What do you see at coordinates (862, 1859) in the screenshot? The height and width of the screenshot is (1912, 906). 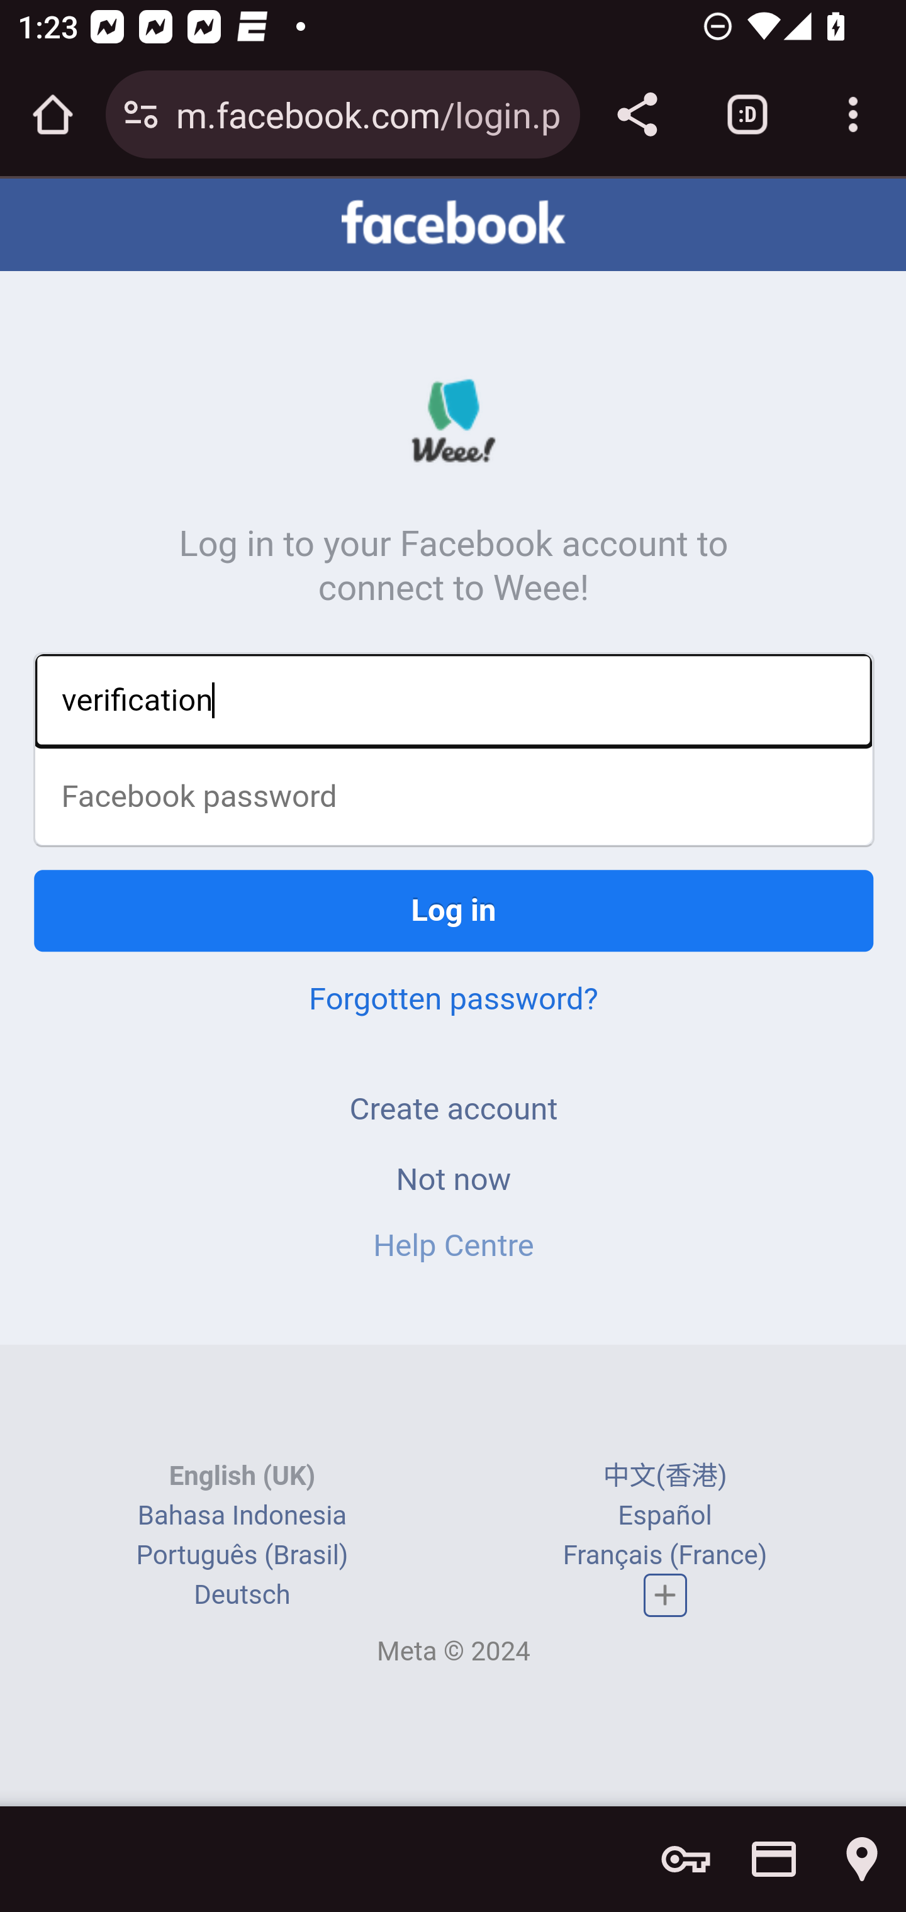 I see `Show saved addresses` at bounding box center [862, 1859].